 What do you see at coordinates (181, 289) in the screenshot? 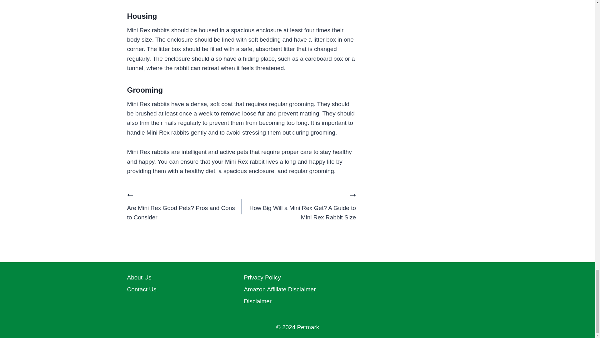
I see `Contact Us` at bounding box center [181, 289].